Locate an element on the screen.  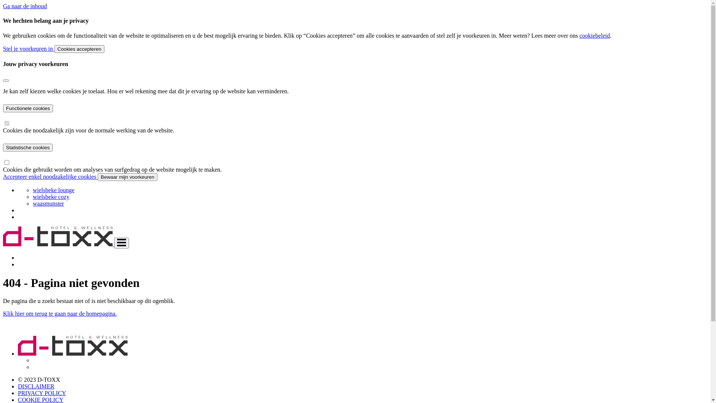
DISCLAIMER is located at coordinates (36, 387).